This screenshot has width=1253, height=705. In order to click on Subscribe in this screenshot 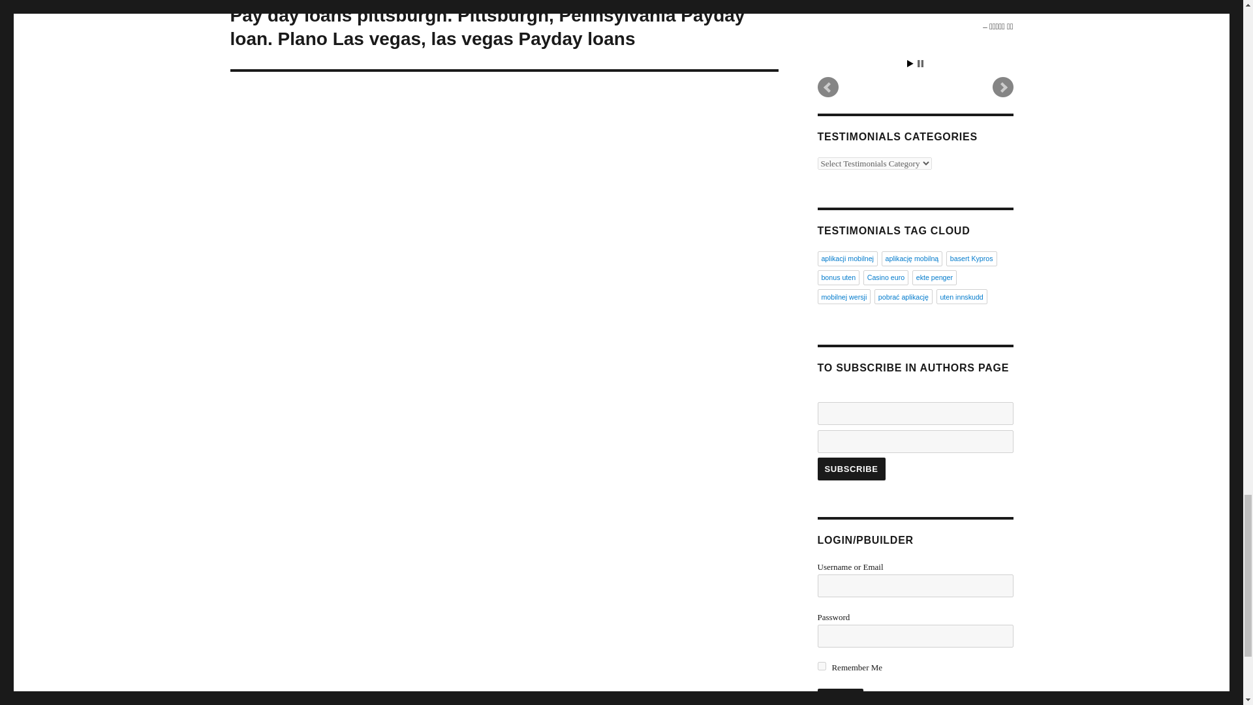, I will do `click(850, 469)`.